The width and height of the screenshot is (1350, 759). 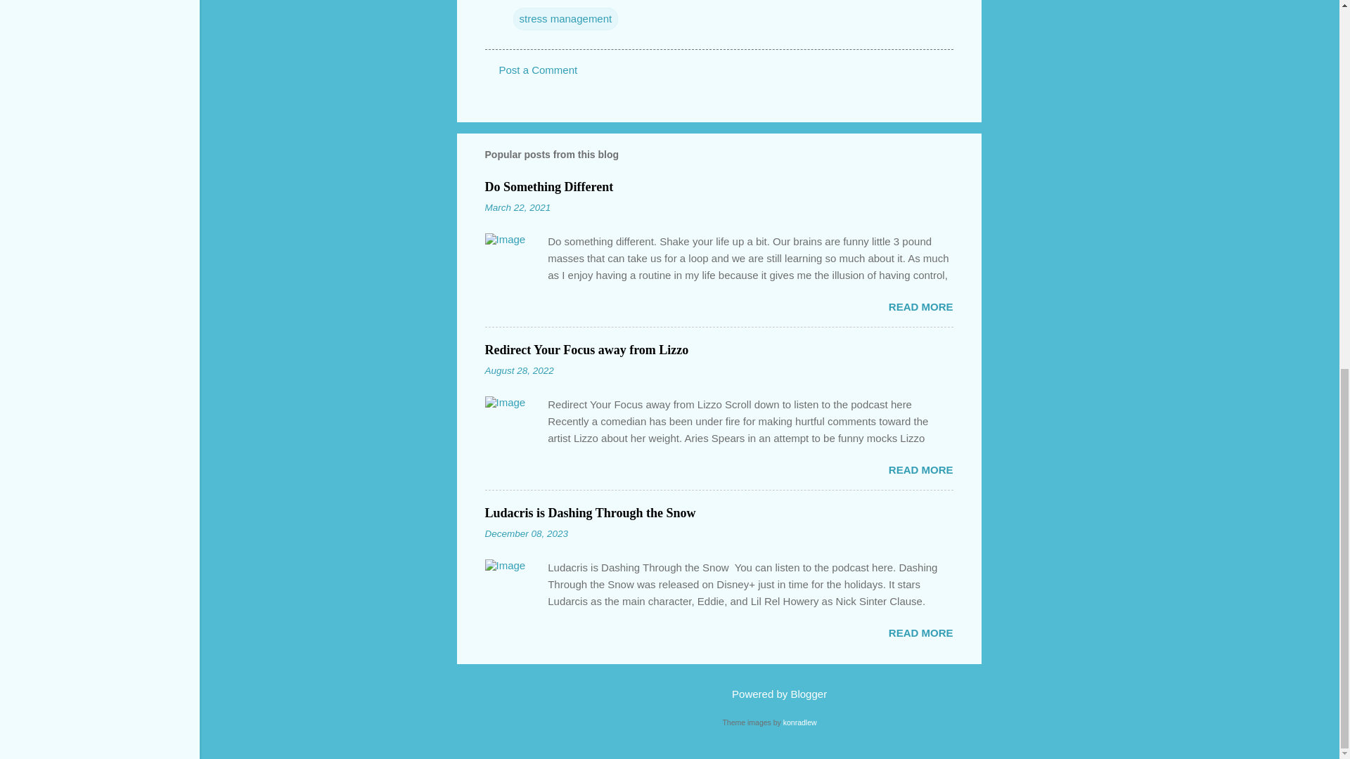 What do you see at coordinates (517, 208) in the screenshot?
I see `March 22, 2021` at bounding box center [517, 208].